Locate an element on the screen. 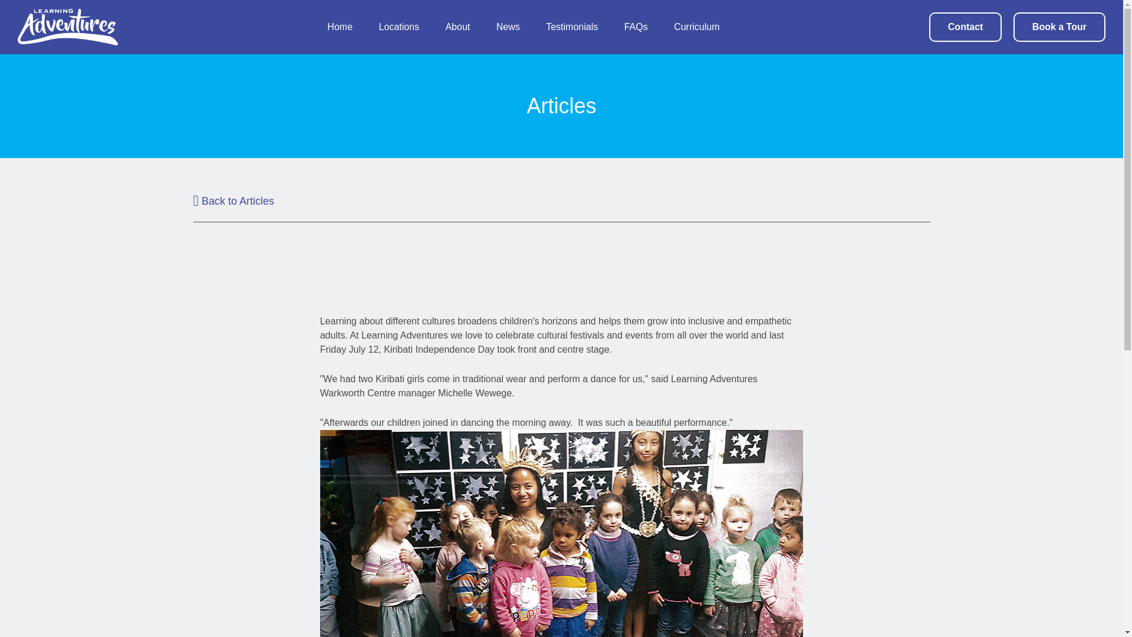 This screenshot has width=1132, height=637. Curriculum is located at coordinates (696, 27).